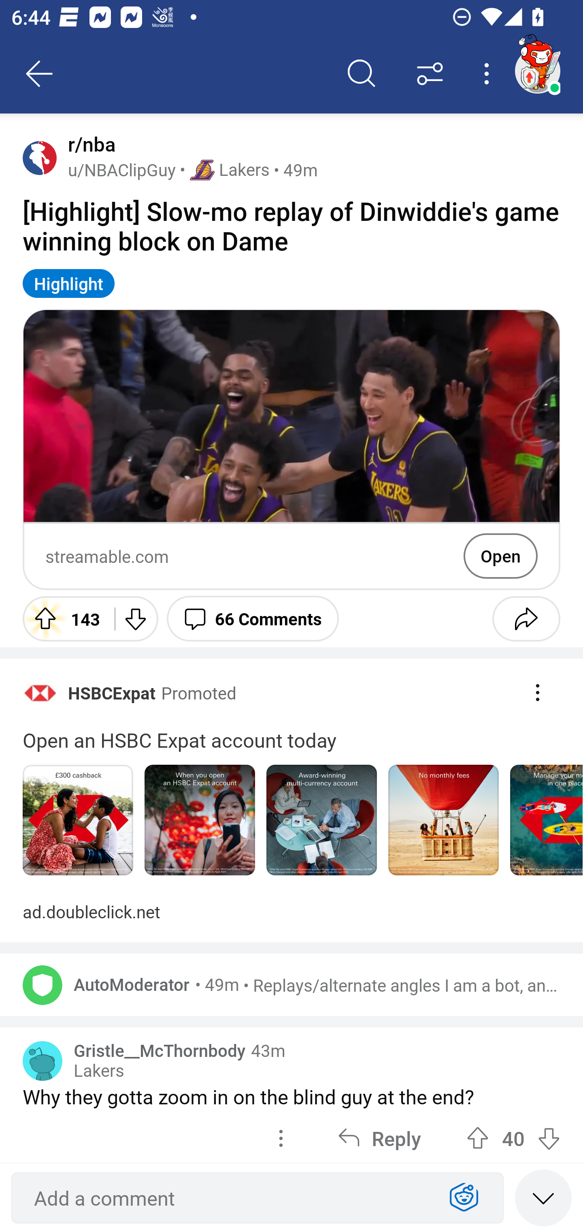 This screenshot has height=1232, width=583. What do you see at coordinates (253, 618) in the screenshot?
I see `66 Comments` at bounding box center [253, 618].